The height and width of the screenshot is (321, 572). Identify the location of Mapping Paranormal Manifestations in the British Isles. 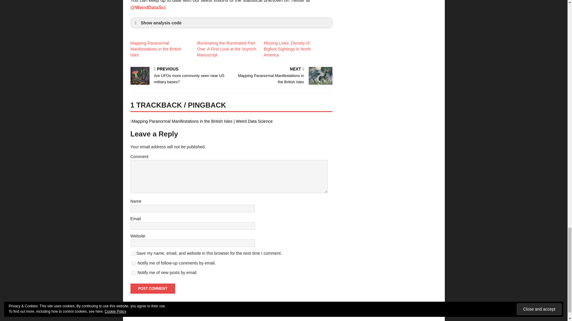
(283, 76).